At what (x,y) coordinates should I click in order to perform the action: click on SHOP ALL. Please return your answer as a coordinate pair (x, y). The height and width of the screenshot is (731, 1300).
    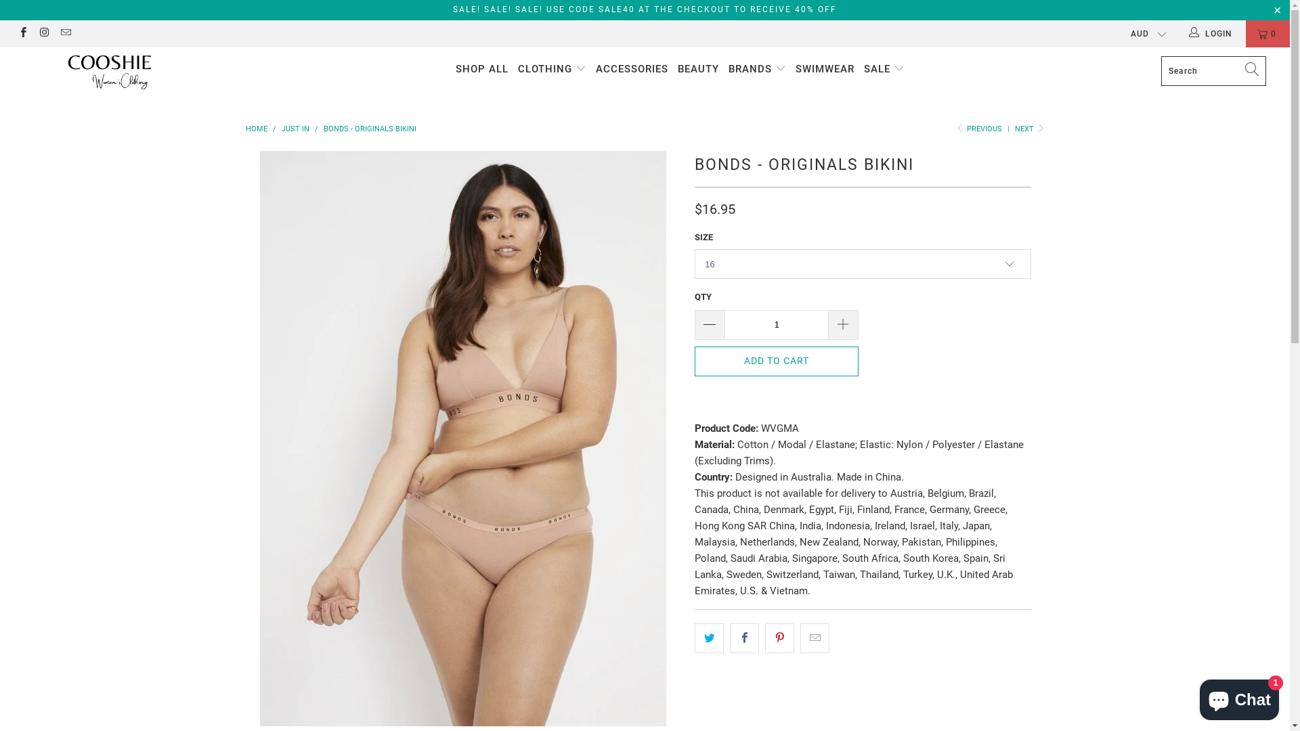
    Looking at the image, I should click on (482, 69).